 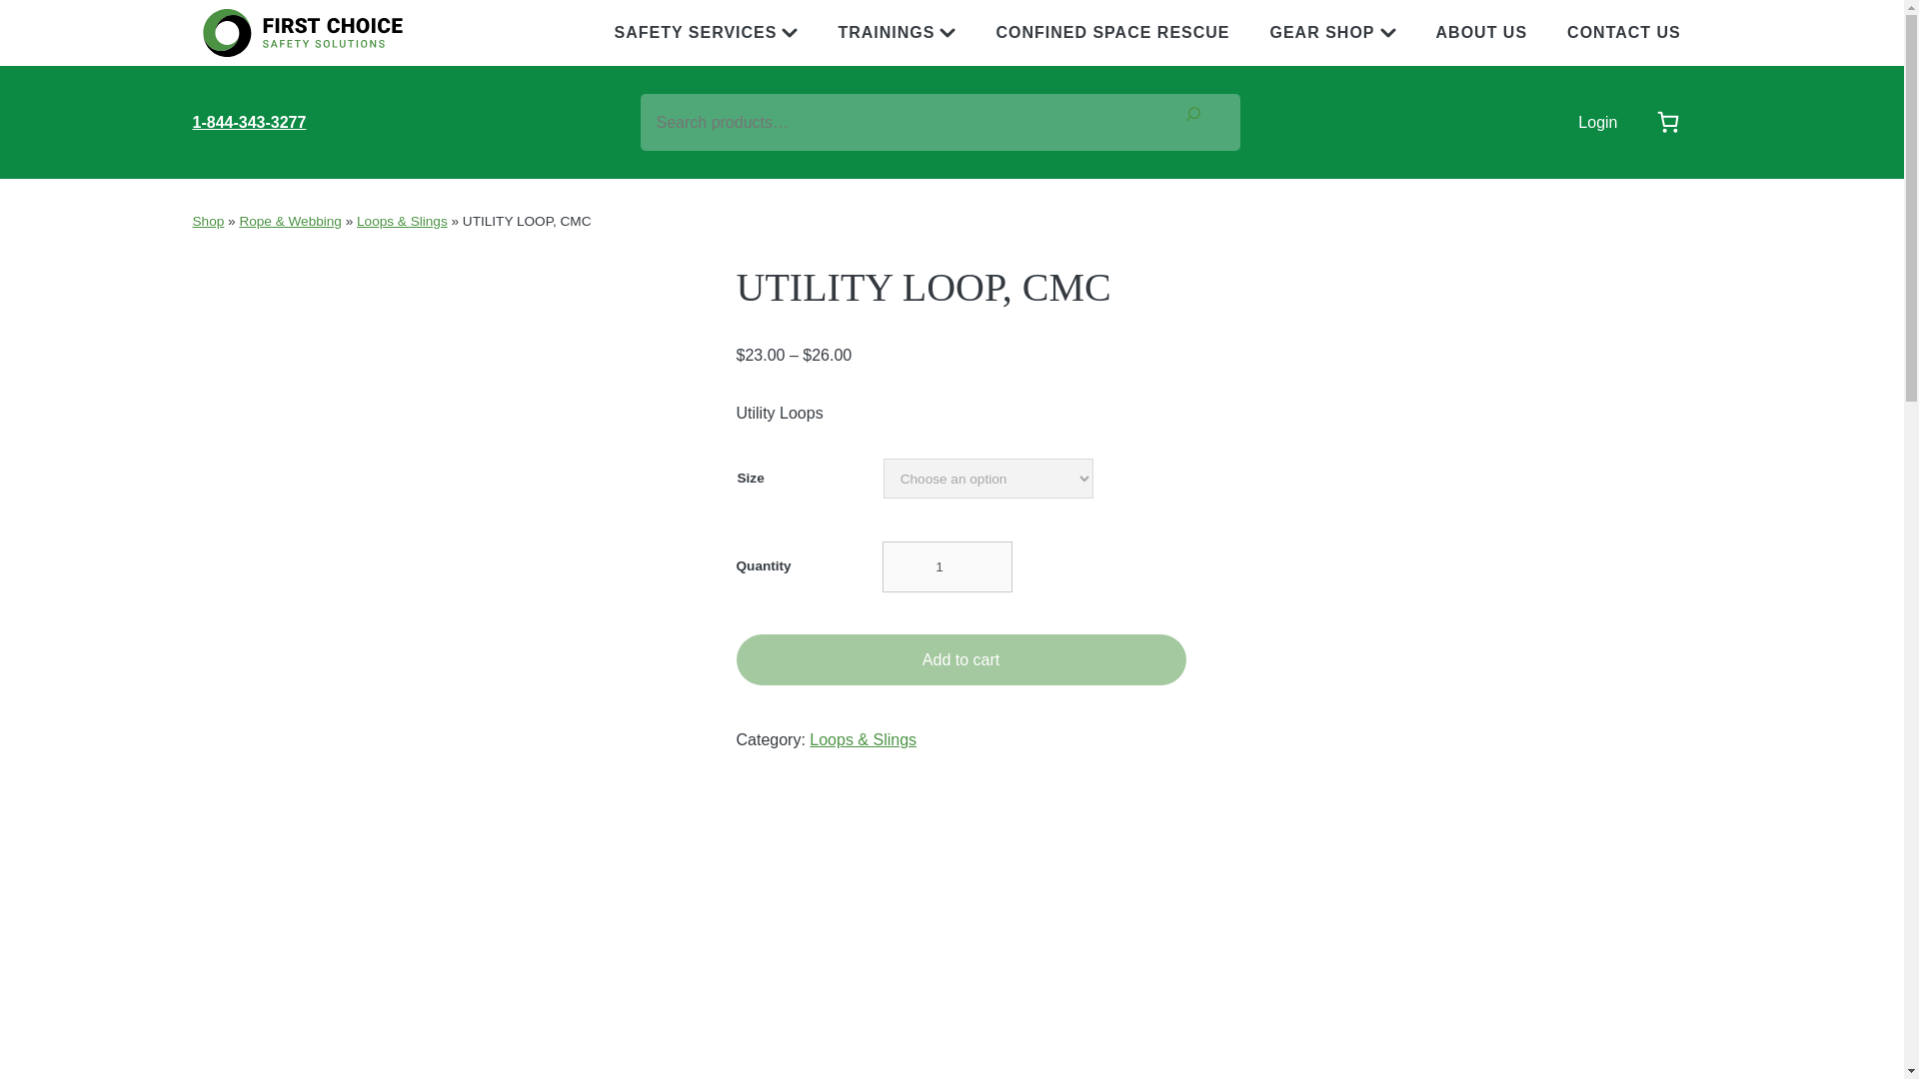 I want to click on CONFINED SPACE RESCUE, so click(x=1111, y=32).